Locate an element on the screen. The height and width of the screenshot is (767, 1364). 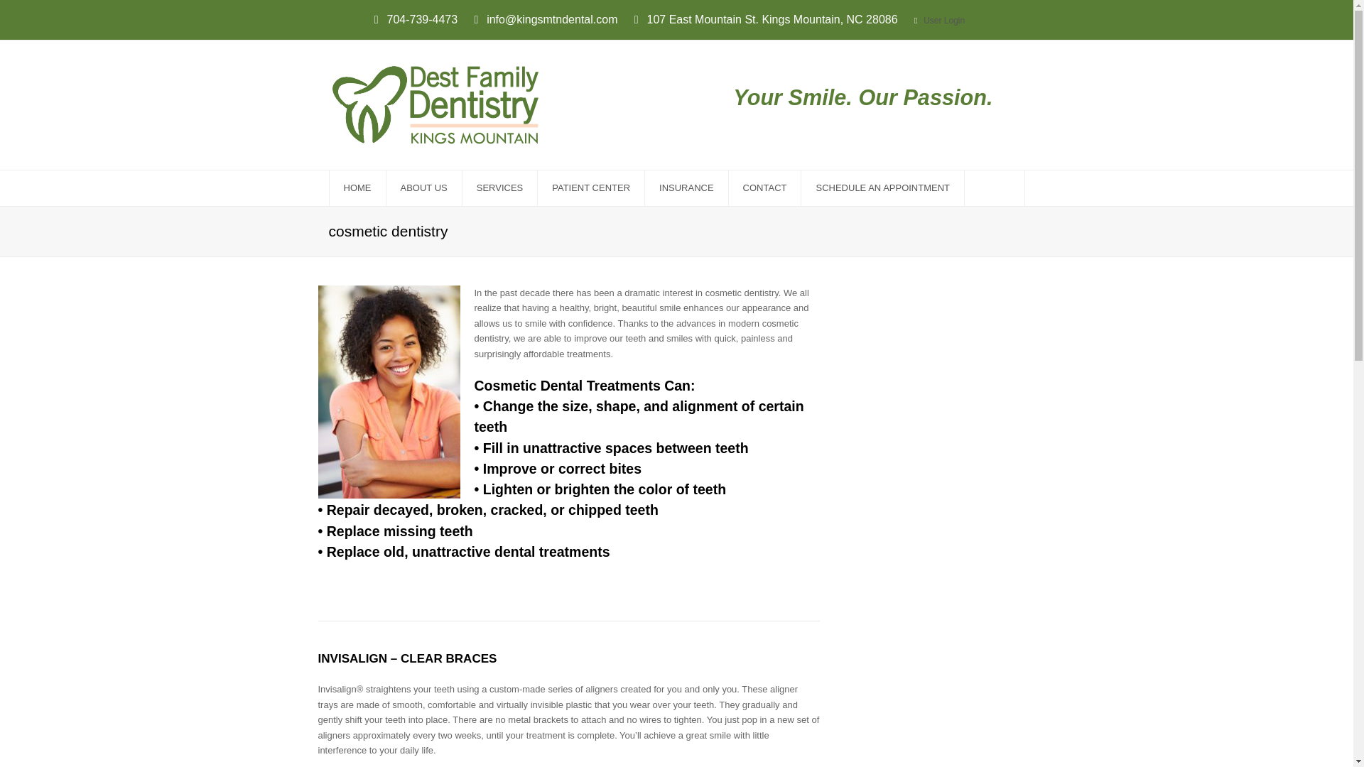
ABOUT US is located at coordinates (423, 187).